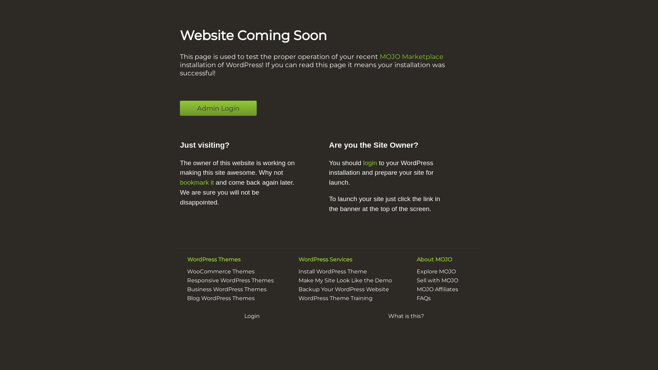  What do you see at coordinates (412, 57) in the screenshot?
I see `MOJO Marketplace` at bounding box center [412, 57].